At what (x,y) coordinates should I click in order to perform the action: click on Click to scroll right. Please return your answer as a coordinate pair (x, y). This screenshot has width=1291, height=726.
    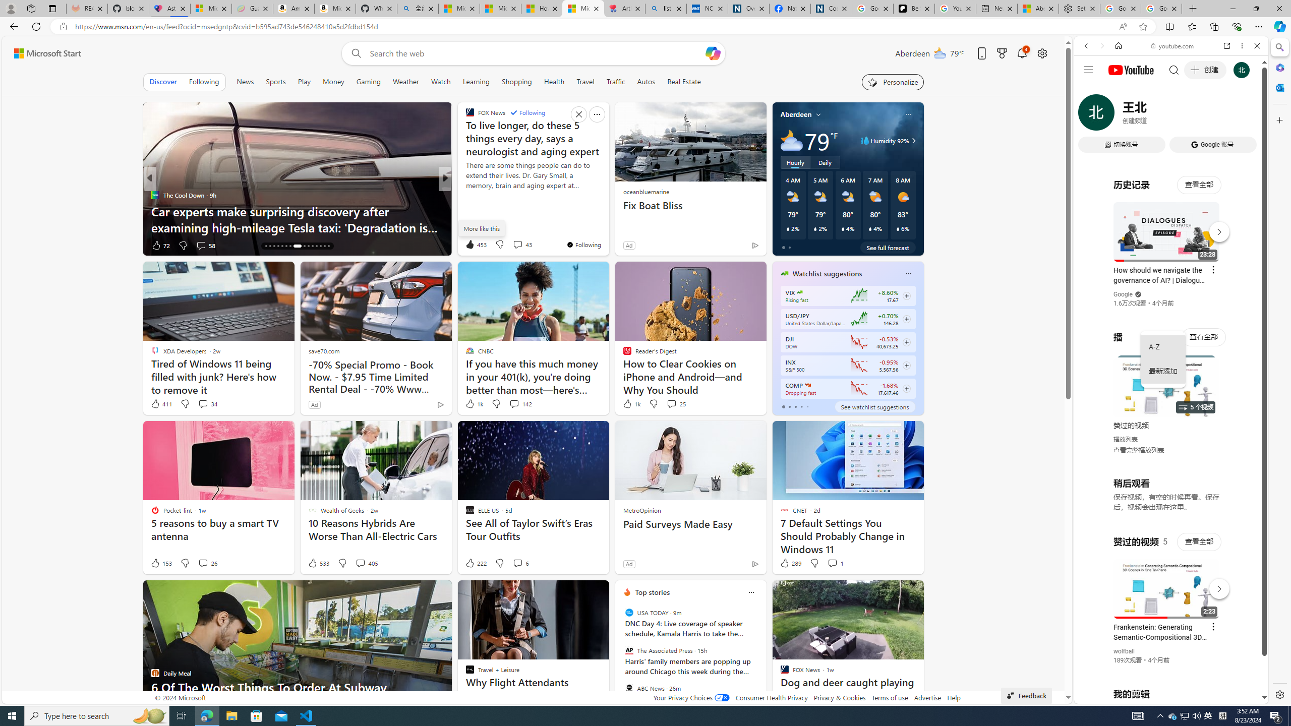
    Looking at the image, I should click on (1248, 405).